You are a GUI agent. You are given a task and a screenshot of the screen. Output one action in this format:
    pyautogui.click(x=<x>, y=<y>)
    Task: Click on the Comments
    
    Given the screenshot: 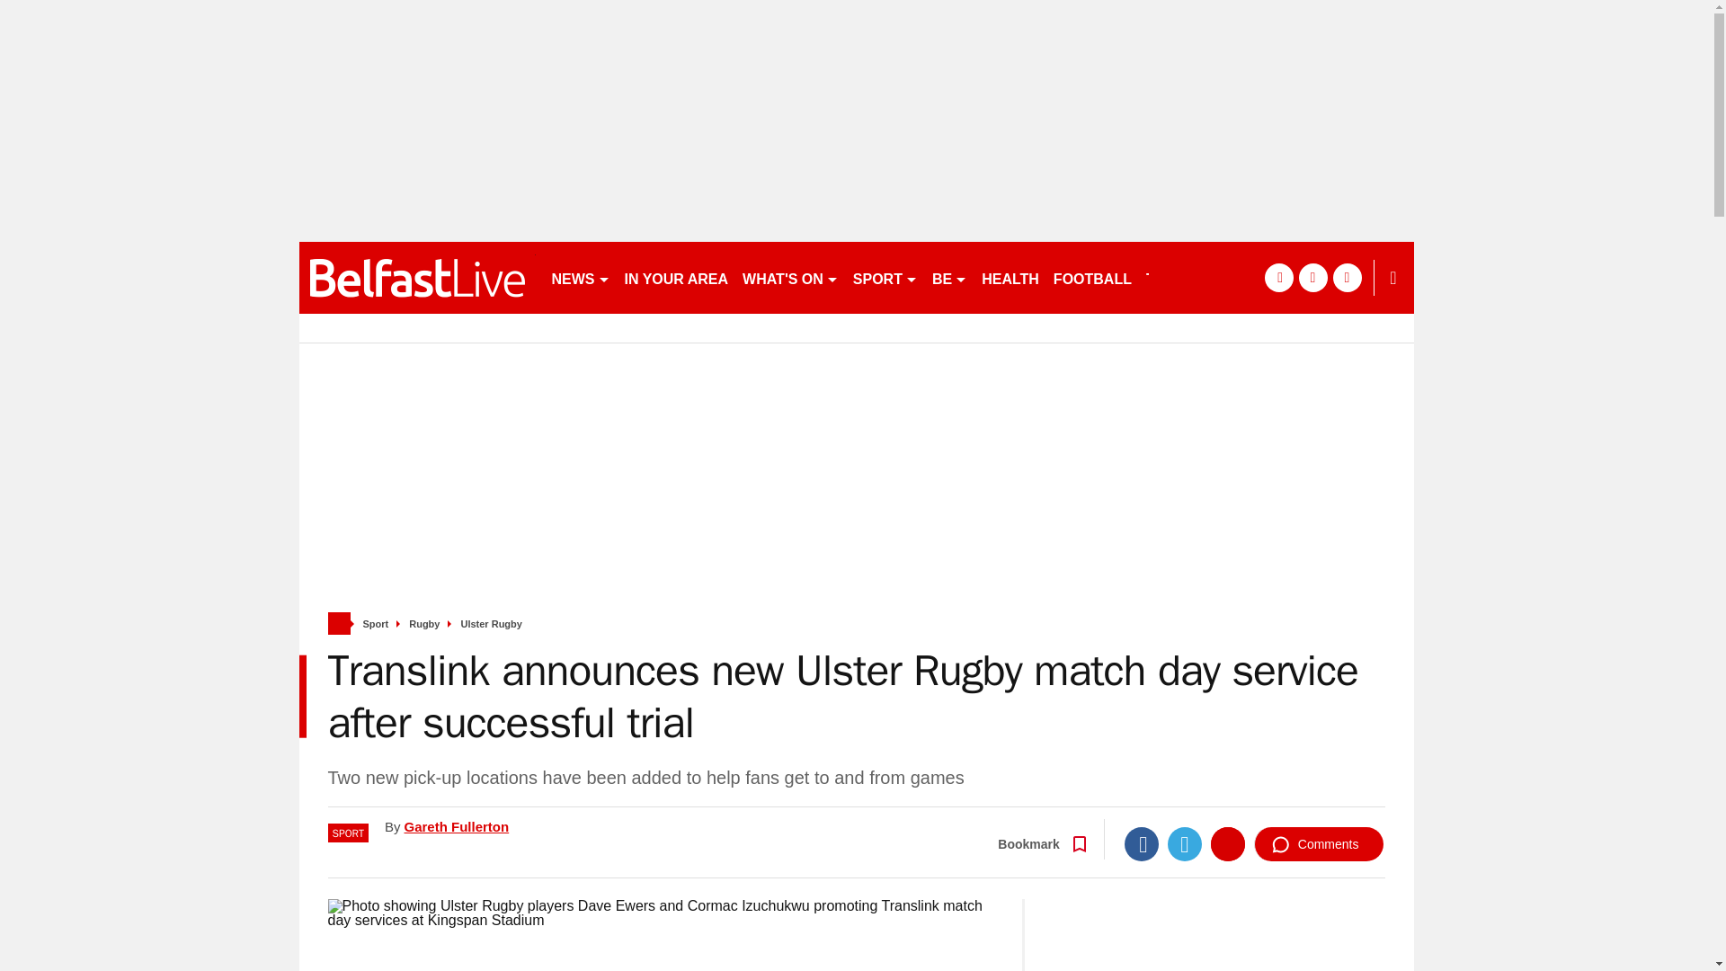 What is the action you would take?
    pyautogui.click(x=1319, y=843)
    